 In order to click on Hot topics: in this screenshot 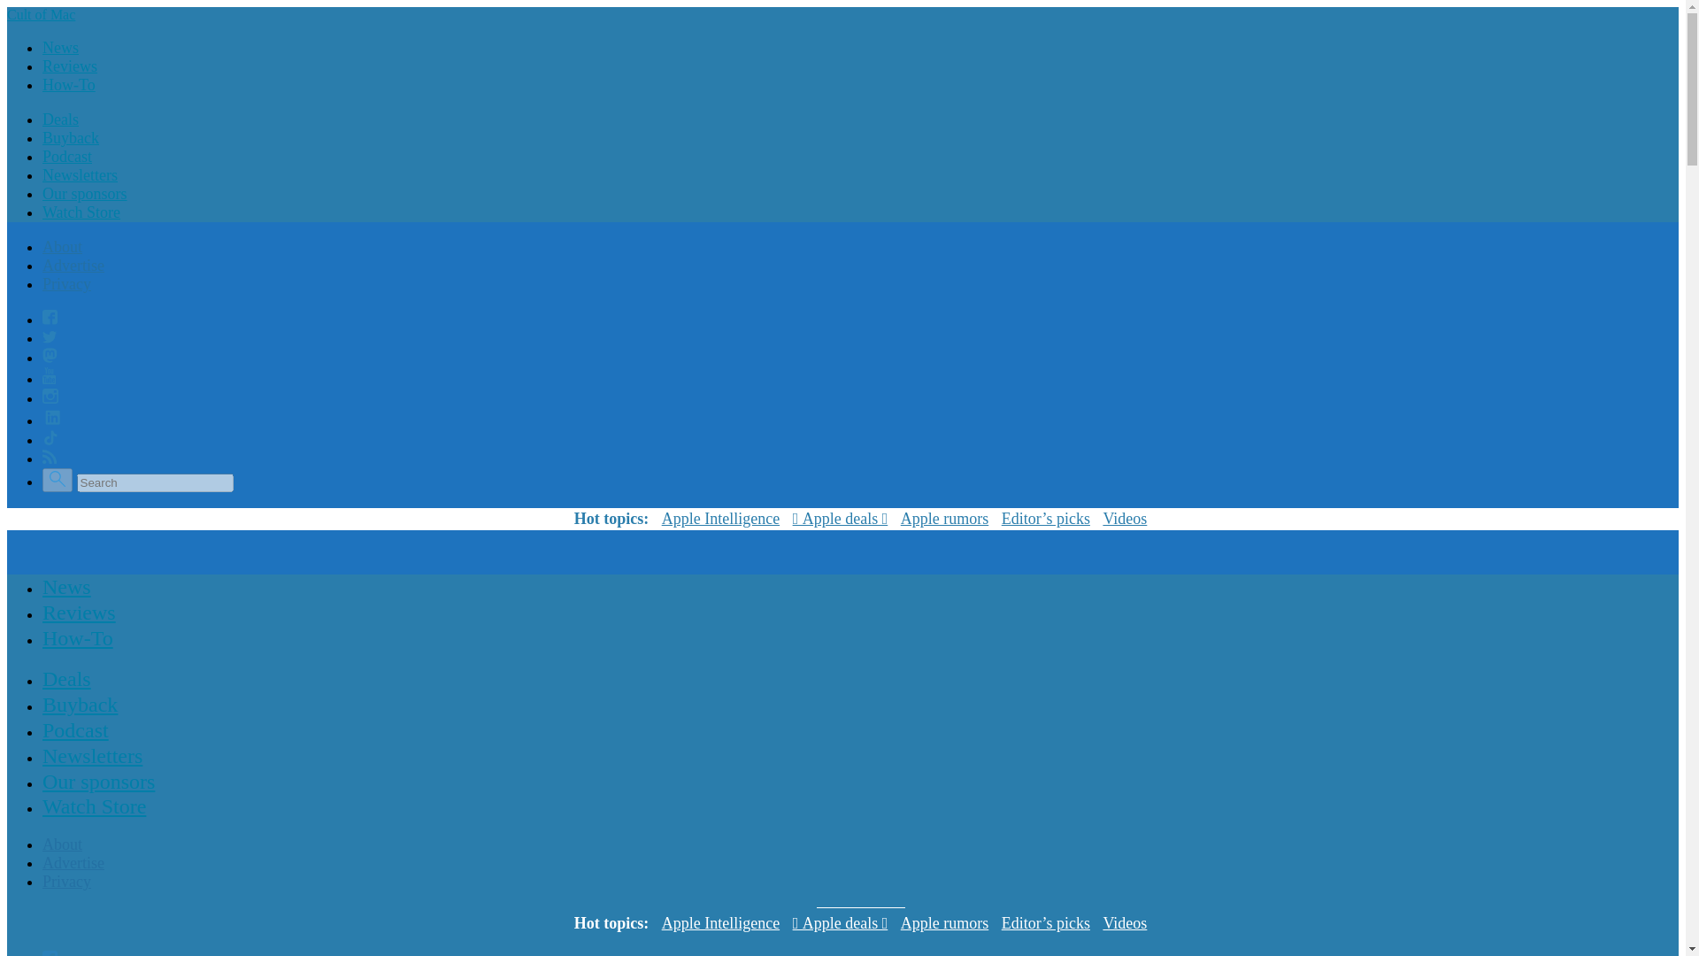, I will do `click(611, 519)`.